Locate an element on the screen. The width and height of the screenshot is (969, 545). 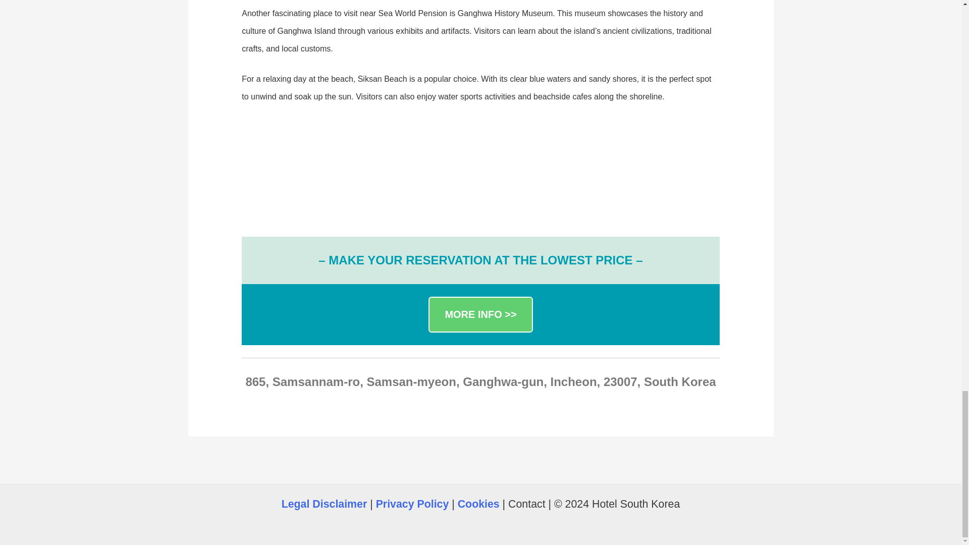
Sea World Pension in Seokmo Island is located at coordinates (635, 168).